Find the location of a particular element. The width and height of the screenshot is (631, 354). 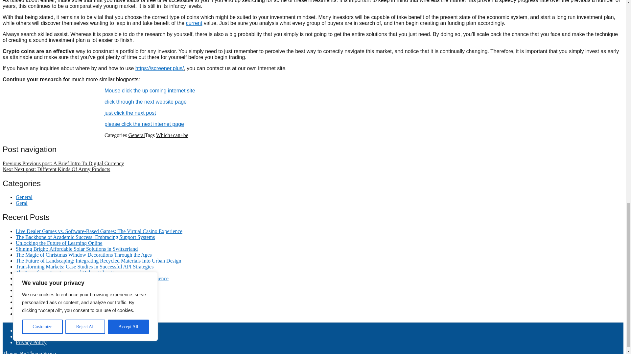

click through the next website page is located at coordinates (146, 102).